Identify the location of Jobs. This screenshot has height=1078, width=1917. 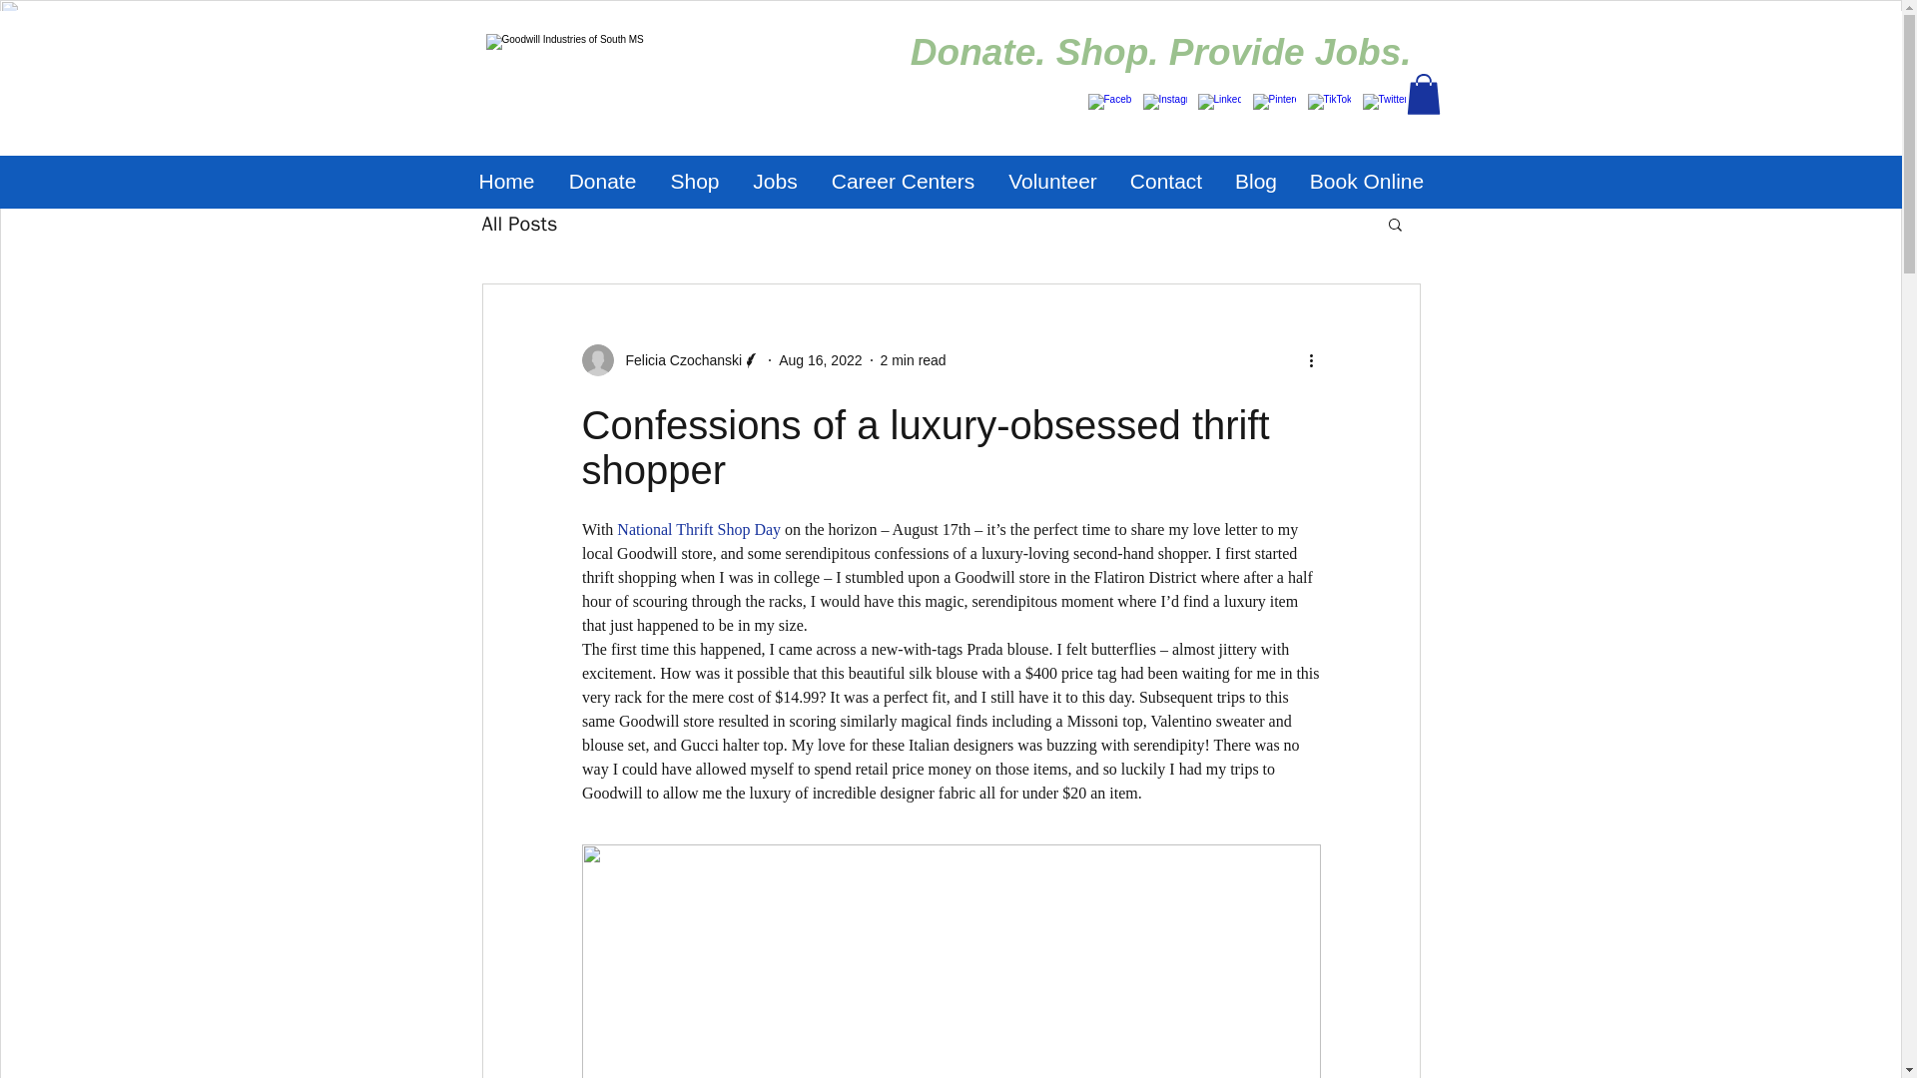
(775, 182).